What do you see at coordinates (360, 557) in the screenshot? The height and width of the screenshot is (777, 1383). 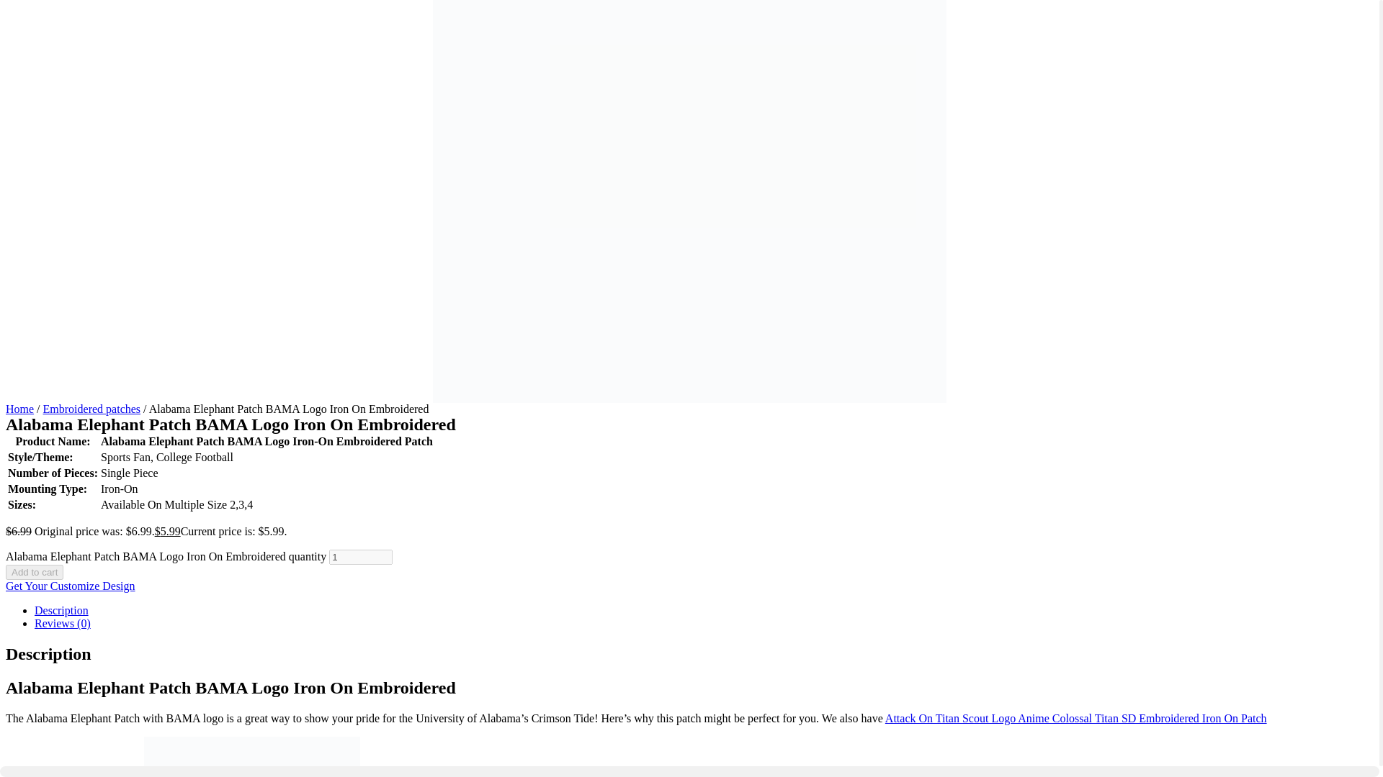 I see `1` at bounding box center [360, 557].